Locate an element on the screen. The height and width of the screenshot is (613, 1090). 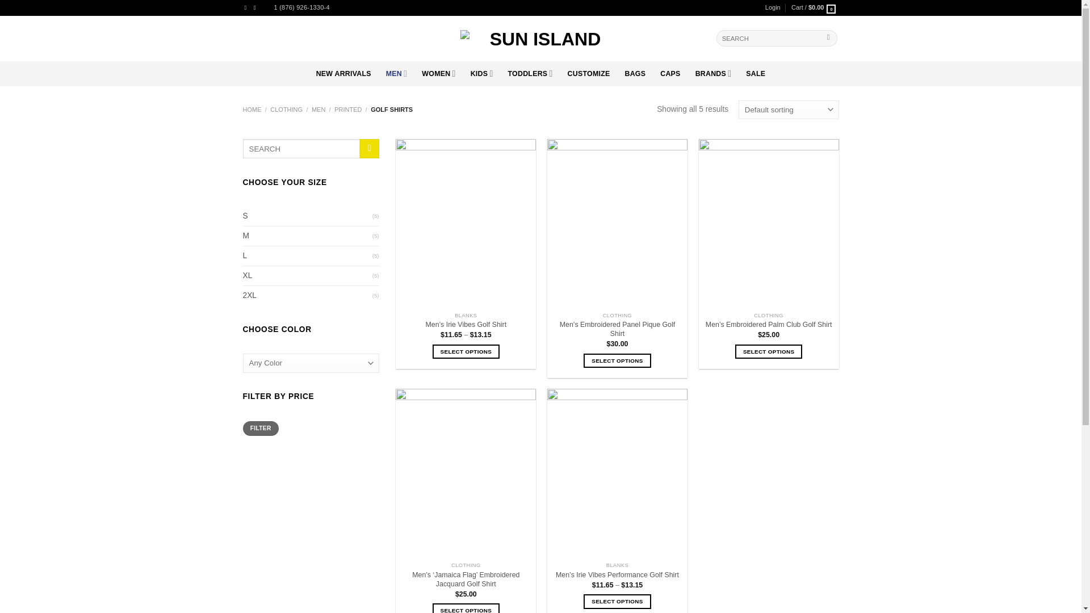
NEW ARRIVALS is located at coordinates (343, 74).